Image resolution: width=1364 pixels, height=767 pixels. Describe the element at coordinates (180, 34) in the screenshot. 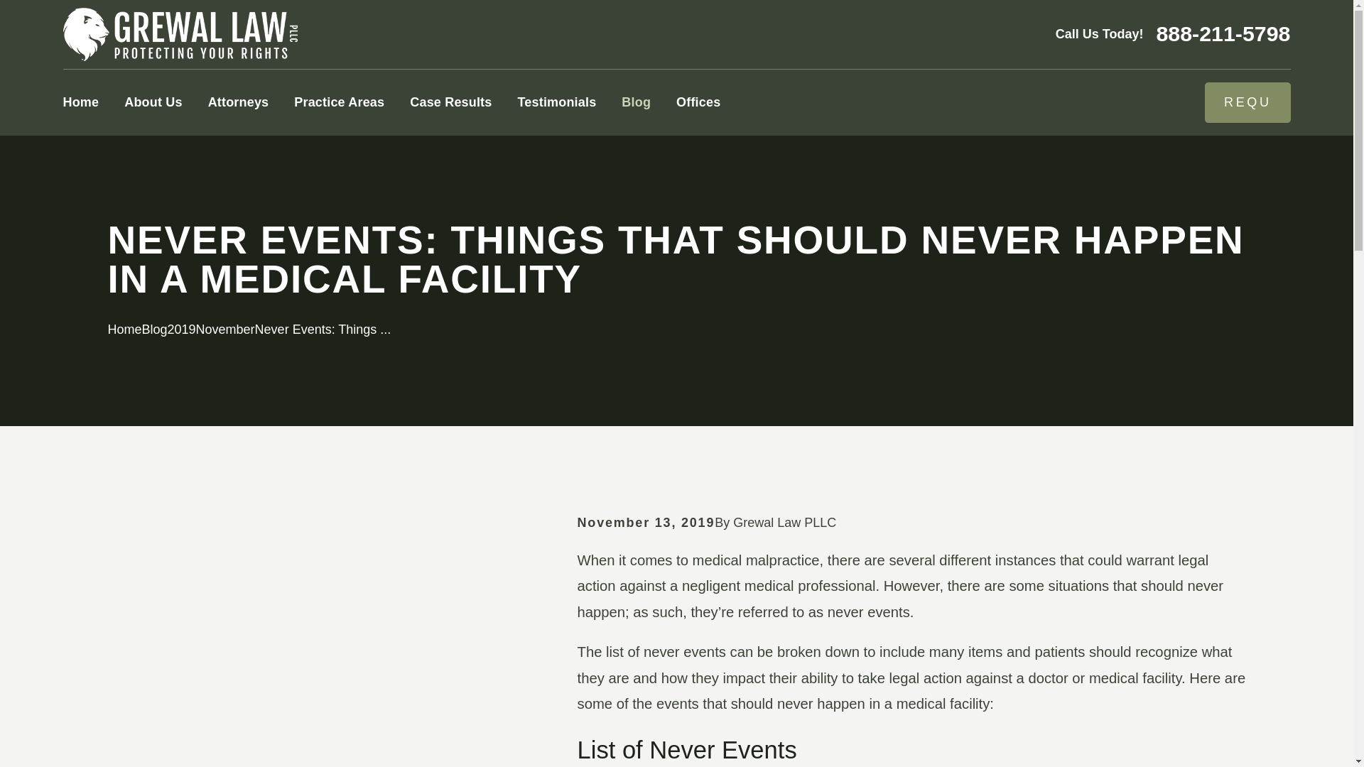

I see `Home` at that location.